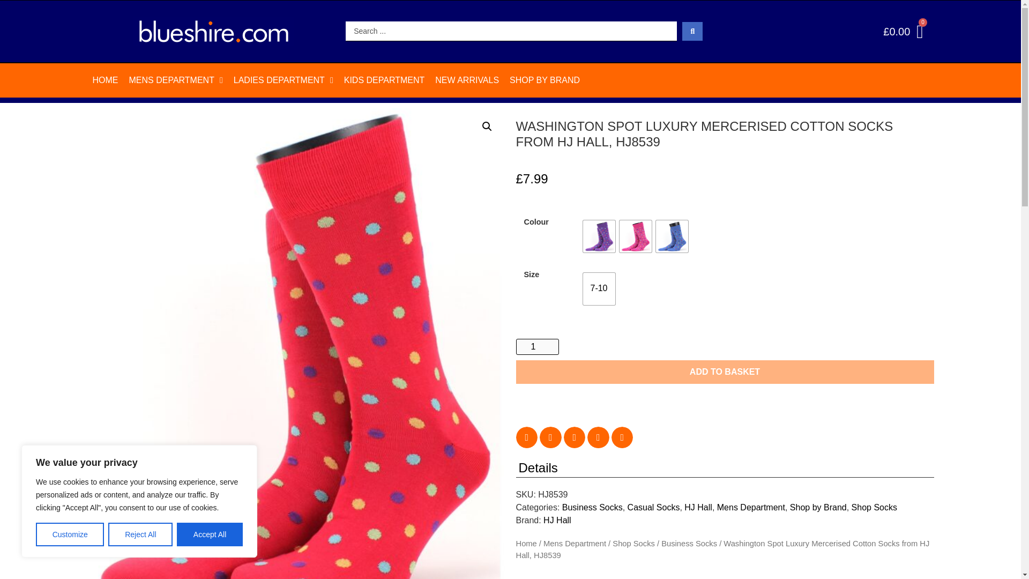  I want to click on 7-10, so click(599, 288).